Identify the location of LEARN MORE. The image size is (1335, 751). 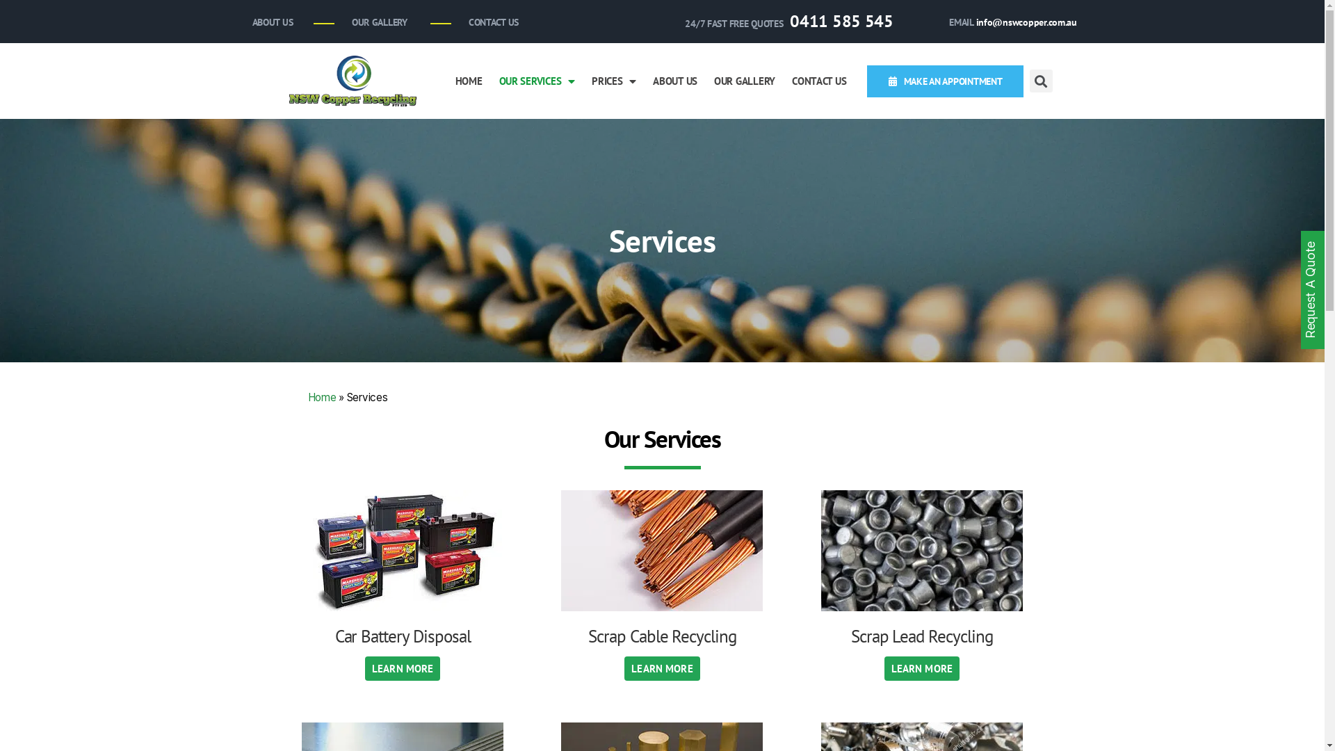
(662, 669).